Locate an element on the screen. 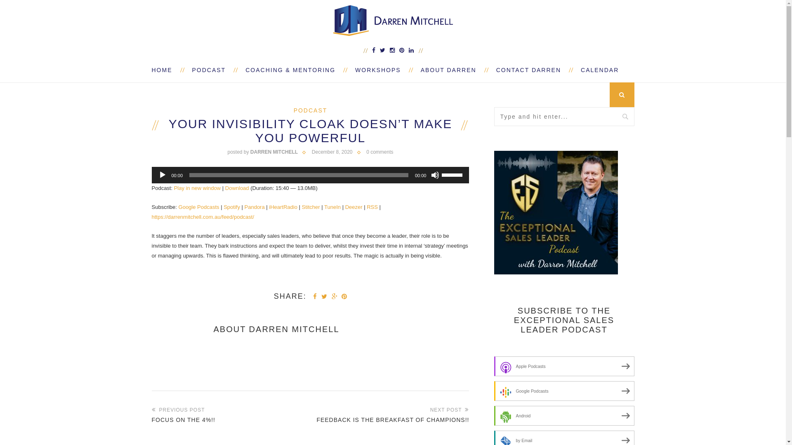 This screenshot has height=445, width=792. Google Podcasts is located at coordinates (199, 207).